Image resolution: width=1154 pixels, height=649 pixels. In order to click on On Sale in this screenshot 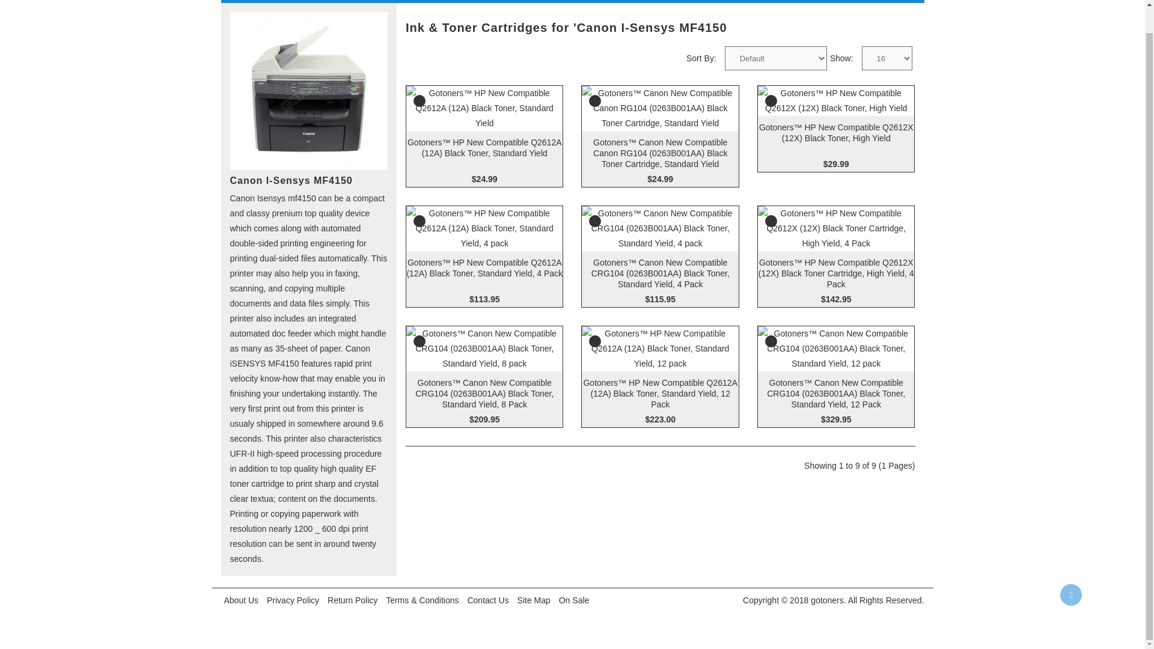, I will do `click(575, 600)`.